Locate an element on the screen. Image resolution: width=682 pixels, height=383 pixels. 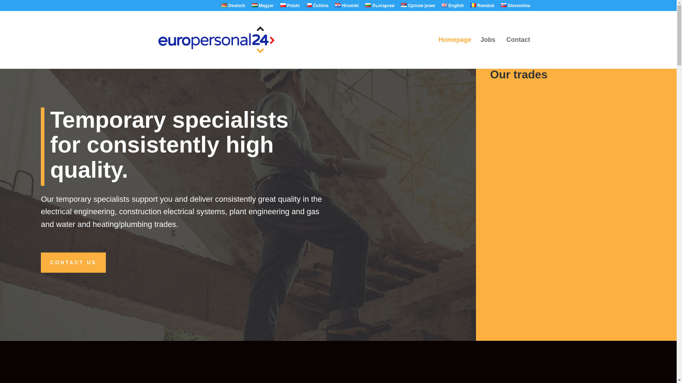
Hrvatski is located at coordinates (347, 7).